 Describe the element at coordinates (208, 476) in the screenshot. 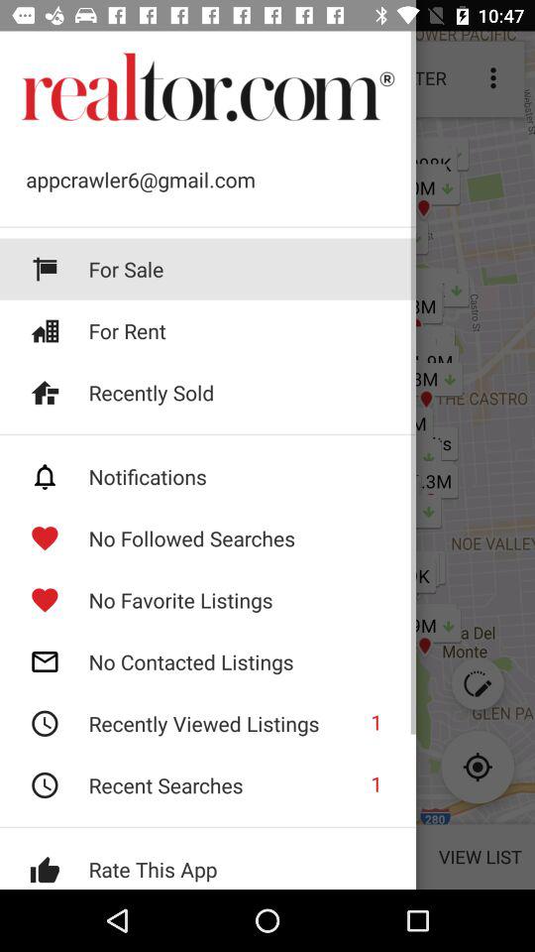

I see `no tagging` at that location.